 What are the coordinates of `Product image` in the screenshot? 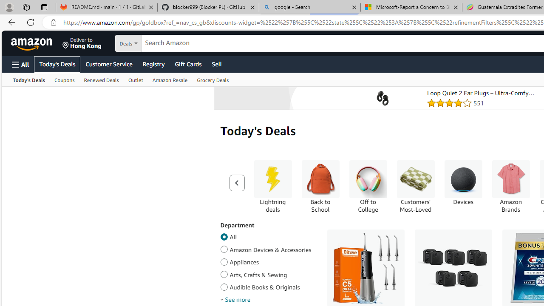 It's located at (382, 98).